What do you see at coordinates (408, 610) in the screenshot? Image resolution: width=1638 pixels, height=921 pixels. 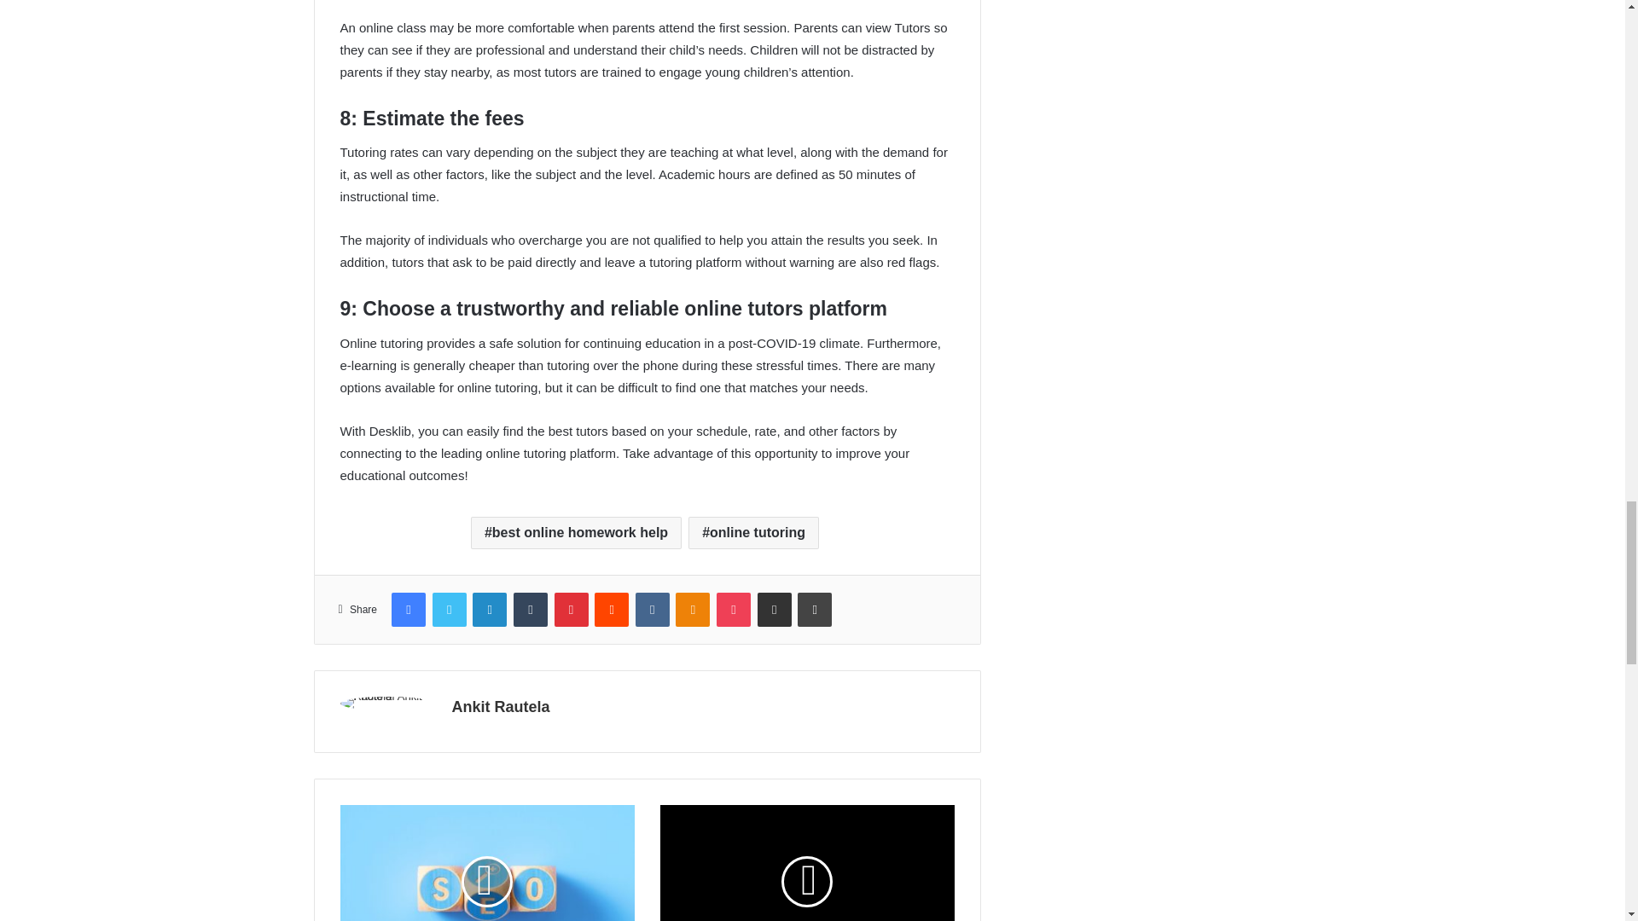 I see `Facebook` at bounding box center [408, 610].